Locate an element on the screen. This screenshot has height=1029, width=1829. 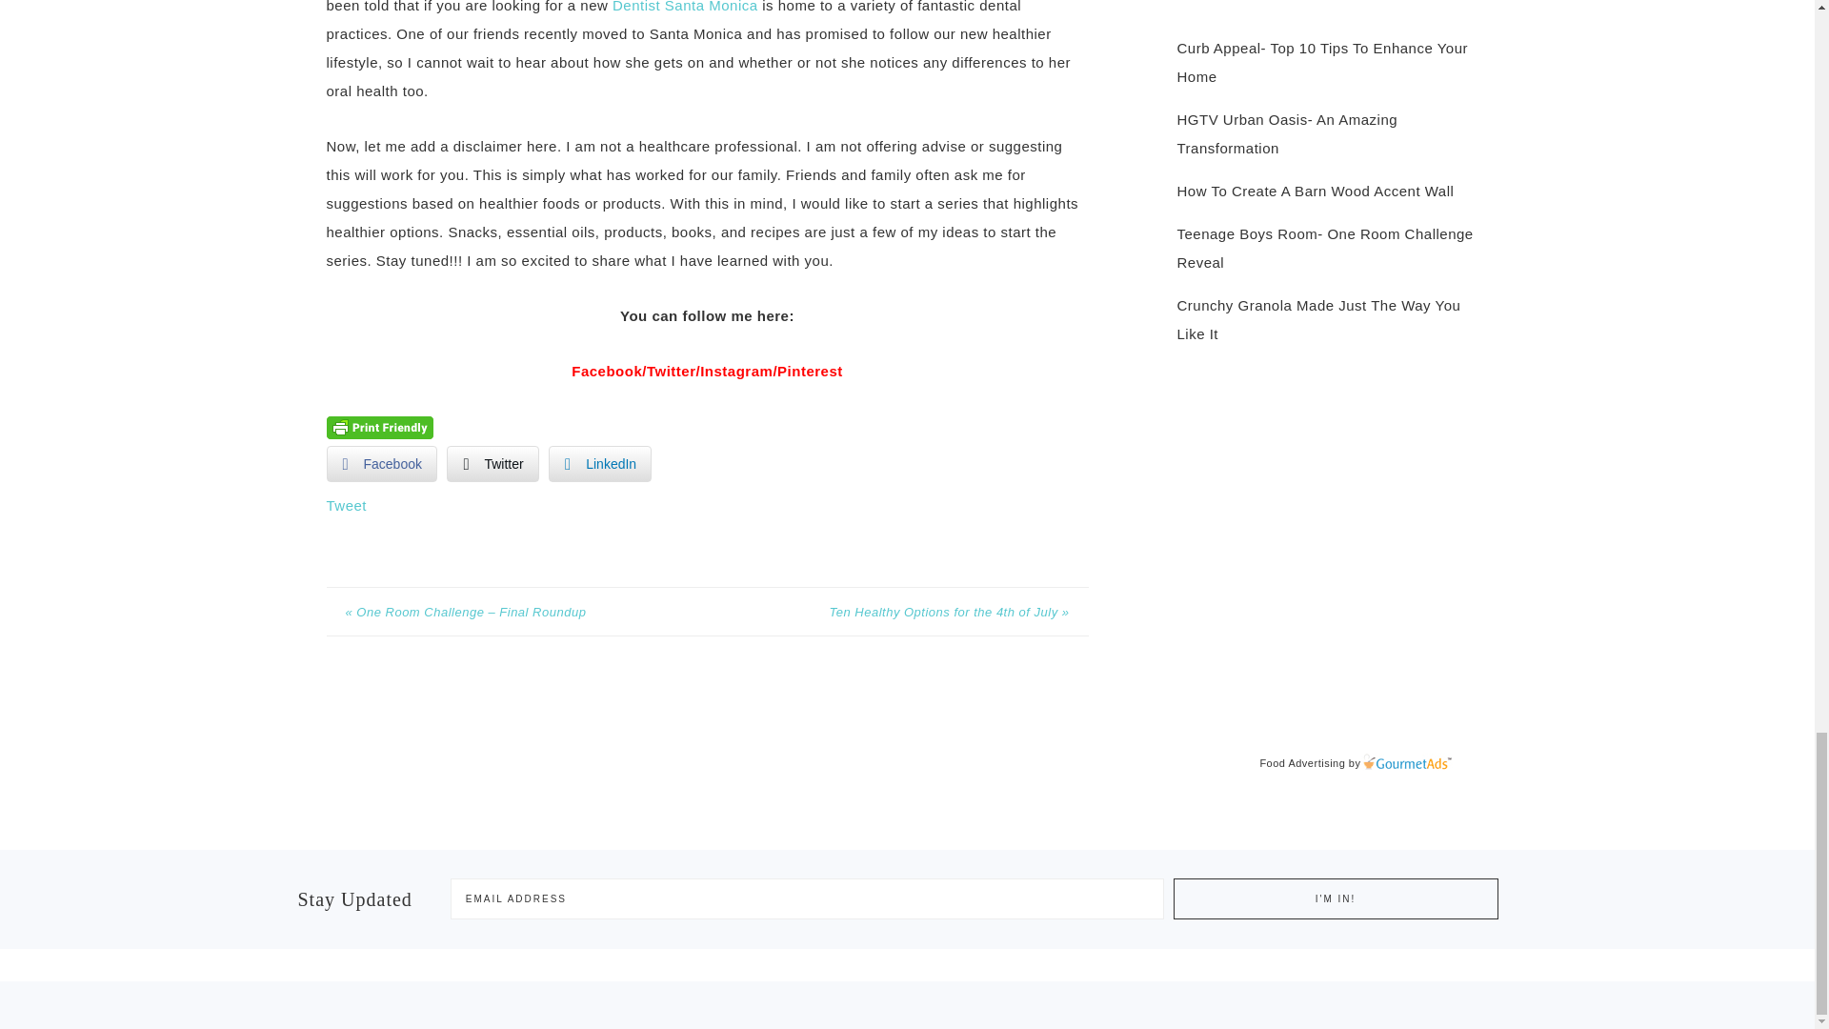
Dentist Santa Monica is located at coordinates (686, 7).